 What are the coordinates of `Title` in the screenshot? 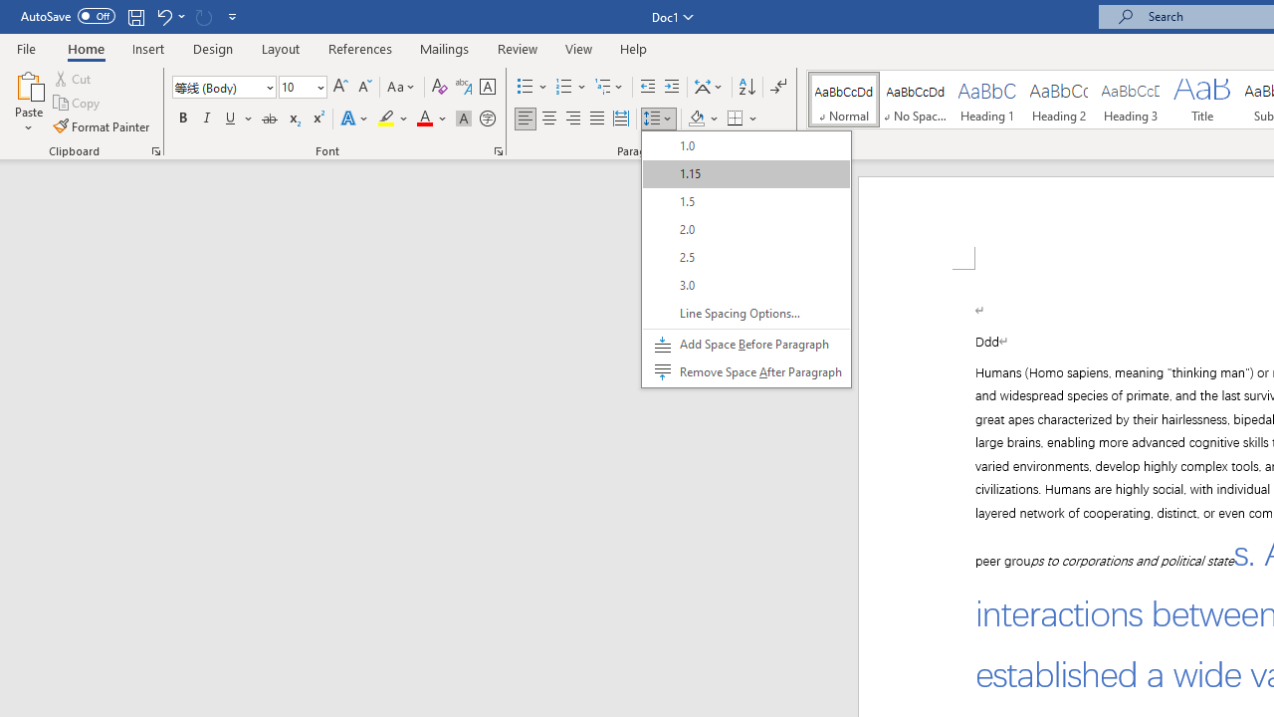 It's located at (1202, 100).